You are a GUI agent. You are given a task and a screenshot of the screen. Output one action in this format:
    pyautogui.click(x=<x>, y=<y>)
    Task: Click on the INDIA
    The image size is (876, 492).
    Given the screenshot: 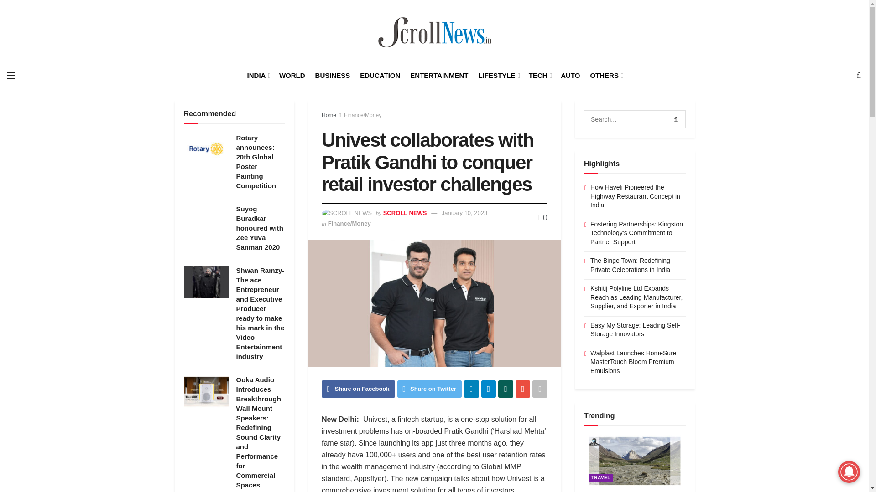 What is the action you would take?
    pyautogui.click(x=258, y=76)
    